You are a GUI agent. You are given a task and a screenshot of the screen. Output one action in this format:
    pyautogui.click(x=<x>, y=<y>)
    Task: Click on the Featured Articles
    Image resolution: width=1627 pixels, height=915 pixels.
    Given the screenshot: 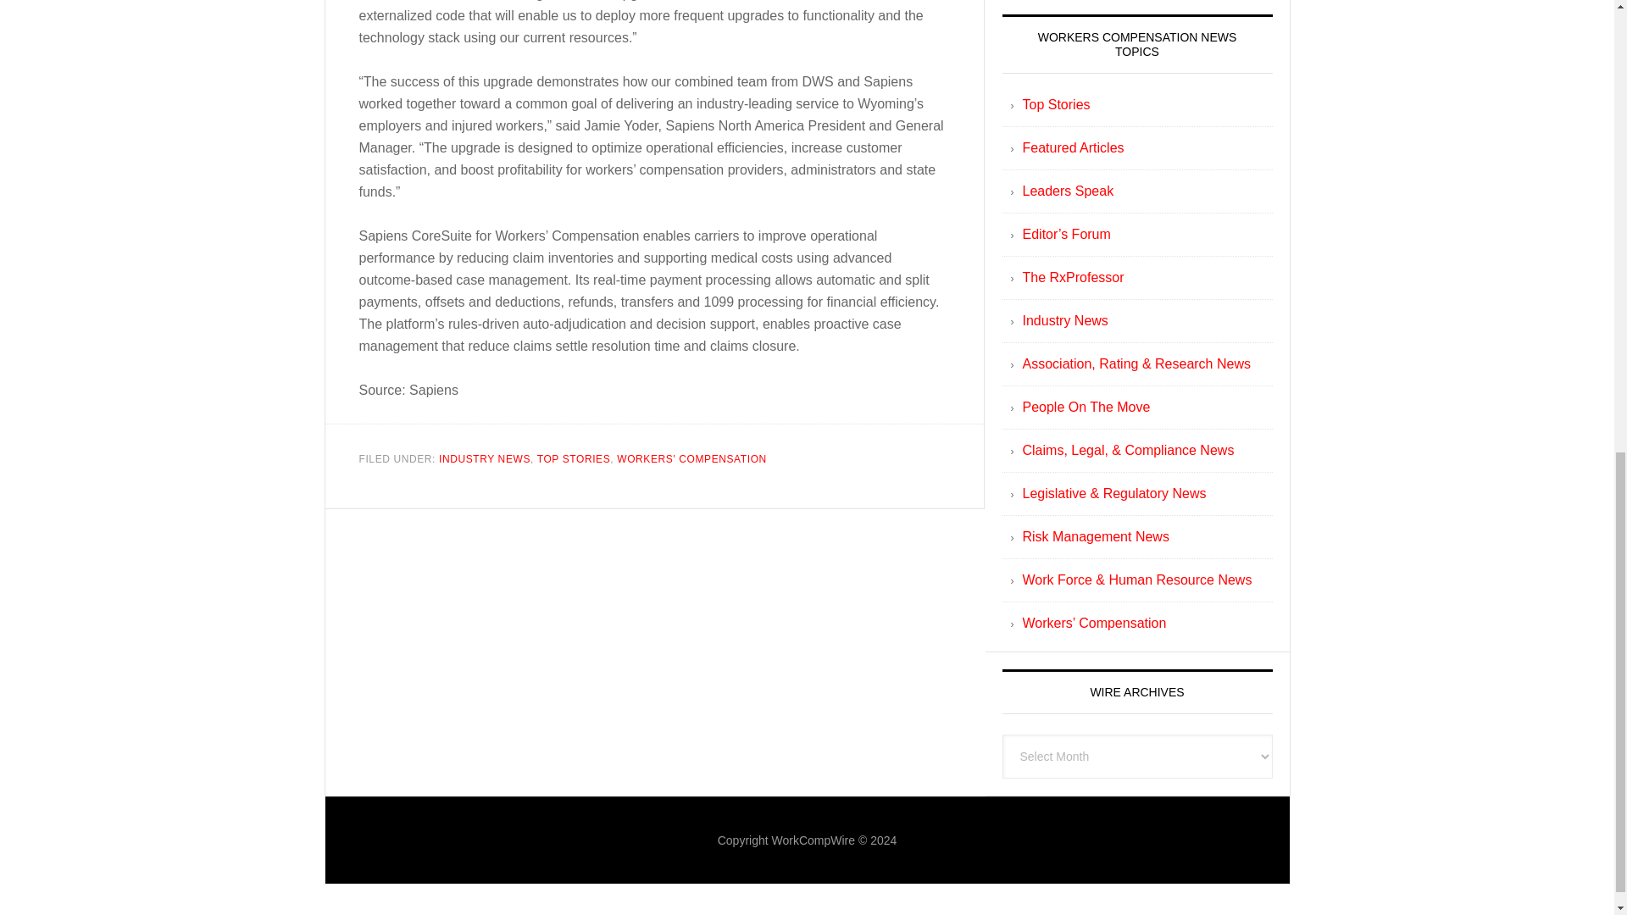 What is the action you would take?
    pyautogui.click(x=1073, y=147)
    